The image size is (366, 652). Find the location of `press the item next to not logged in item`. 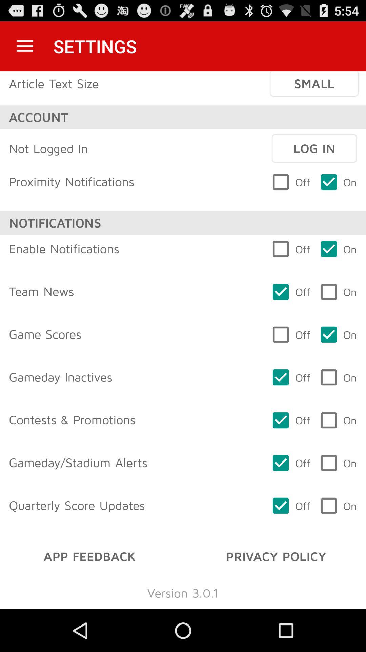

press the item next to not logged in item is located at coordinates (314, 148).